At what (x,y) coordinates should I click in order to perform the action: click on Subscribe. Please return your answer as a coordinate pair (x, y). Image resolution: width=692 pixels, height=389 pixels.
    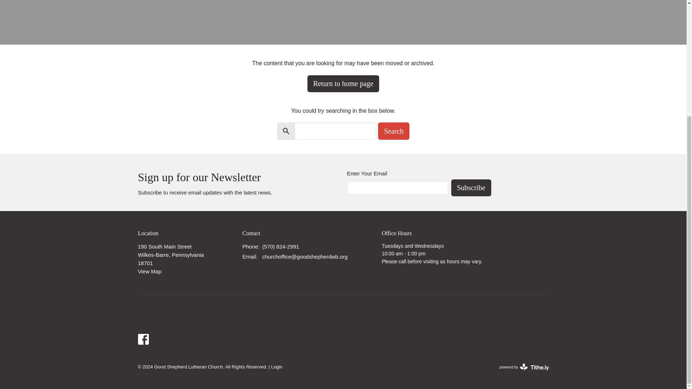
    Looking at the image, I should click on (524, 367).